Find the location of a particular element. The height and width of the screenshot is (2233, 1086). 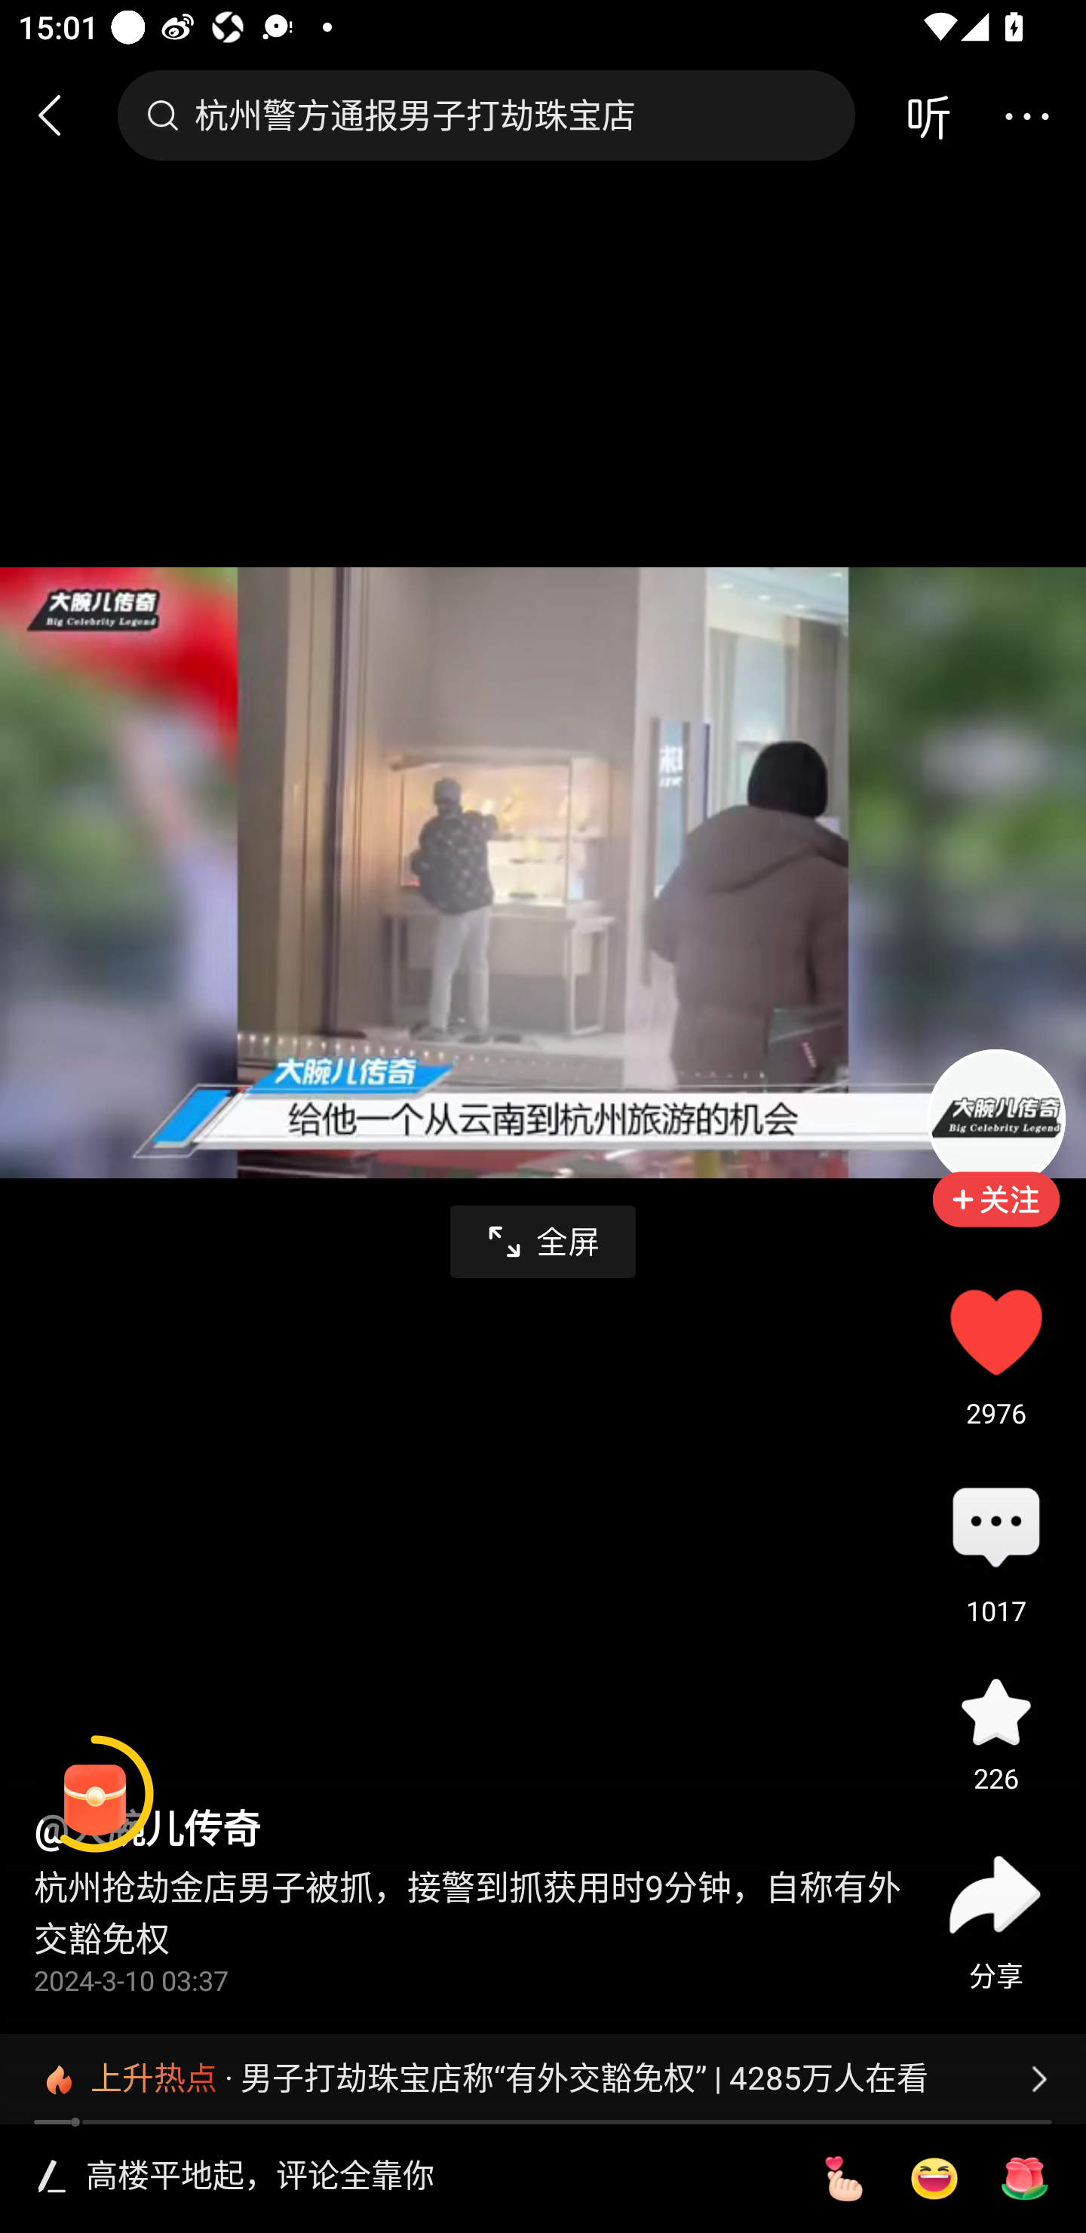

分享 is located at coordinates (995, 1894).